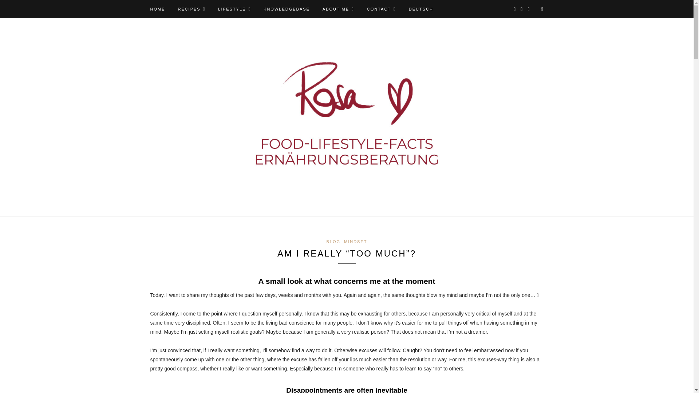  I want to click on ABOUT ME, so click(338, 9).